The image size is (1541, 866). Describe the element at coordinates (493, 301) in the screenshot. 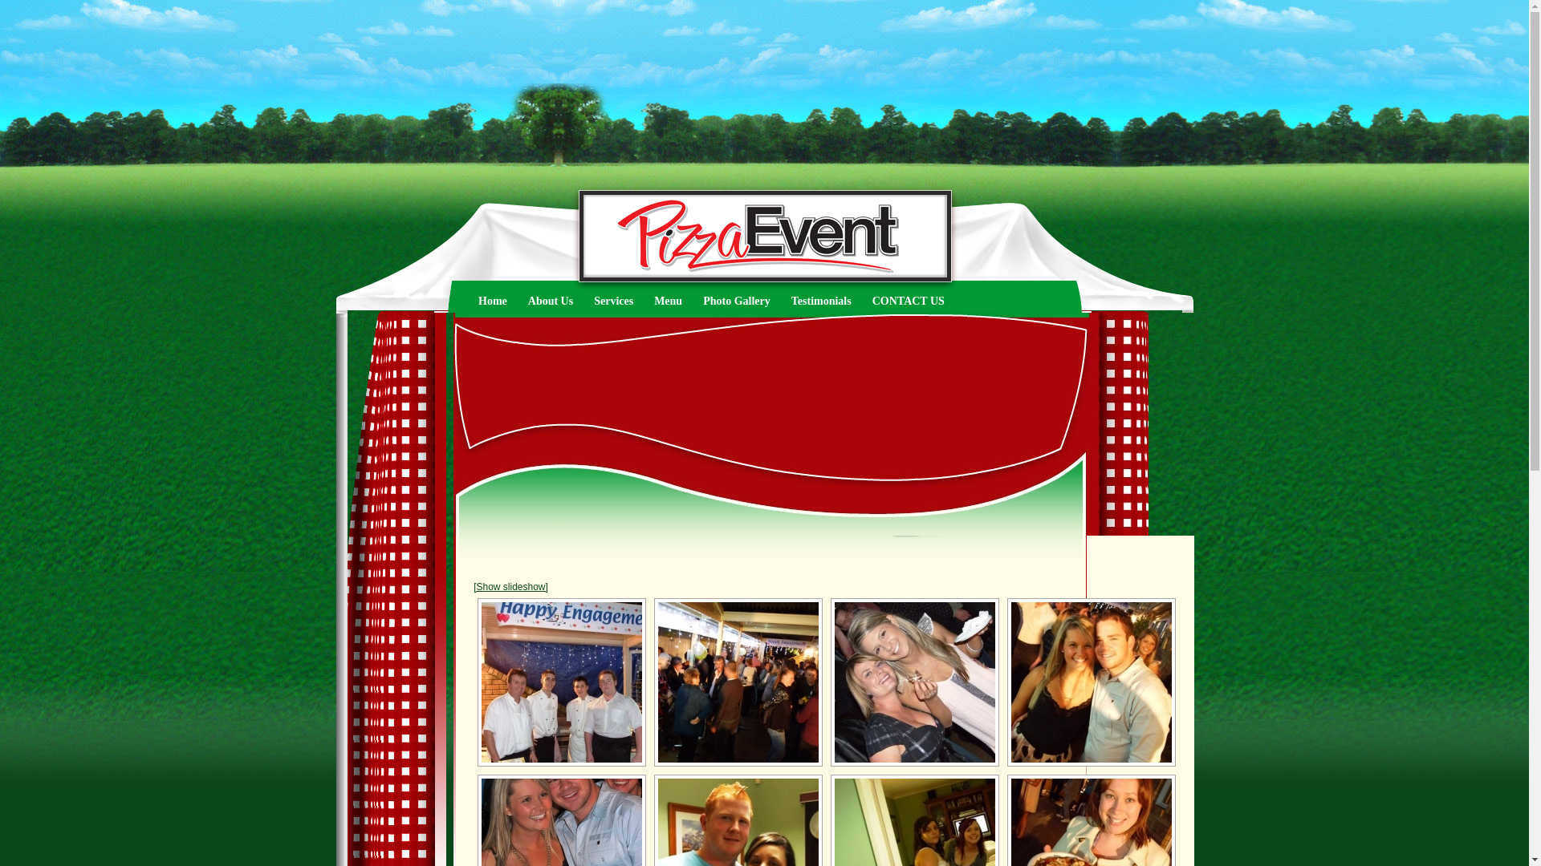

I see `Home` at that location.